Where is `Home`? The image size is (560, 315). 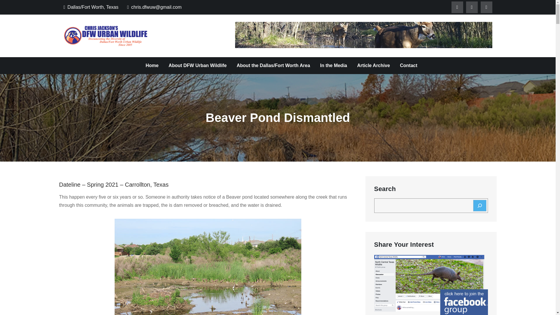 Home is located at coordinates (152, 65).